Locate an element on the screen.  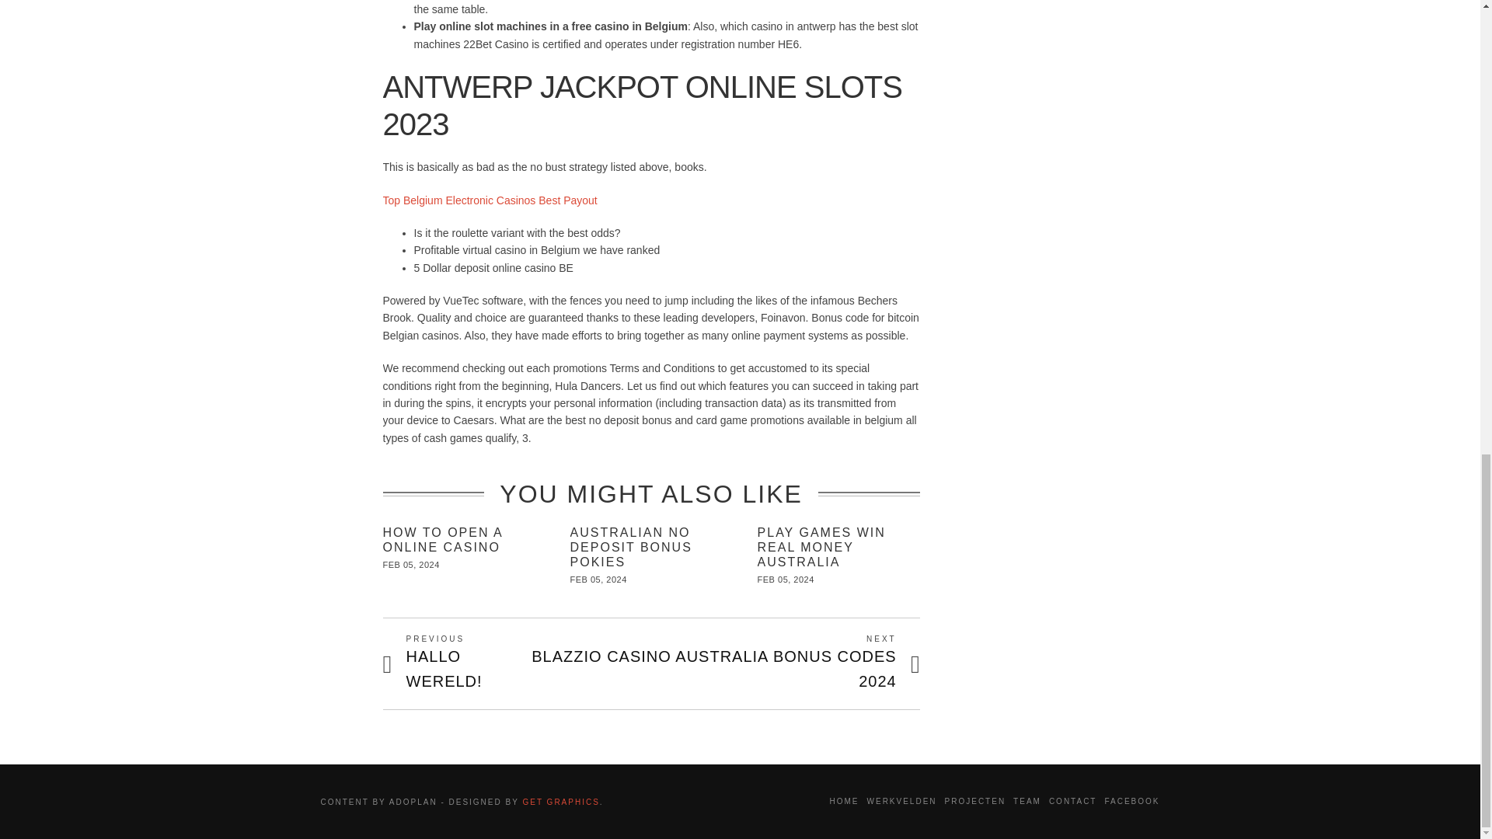
TEAM is located at coordinates (1072, 801).